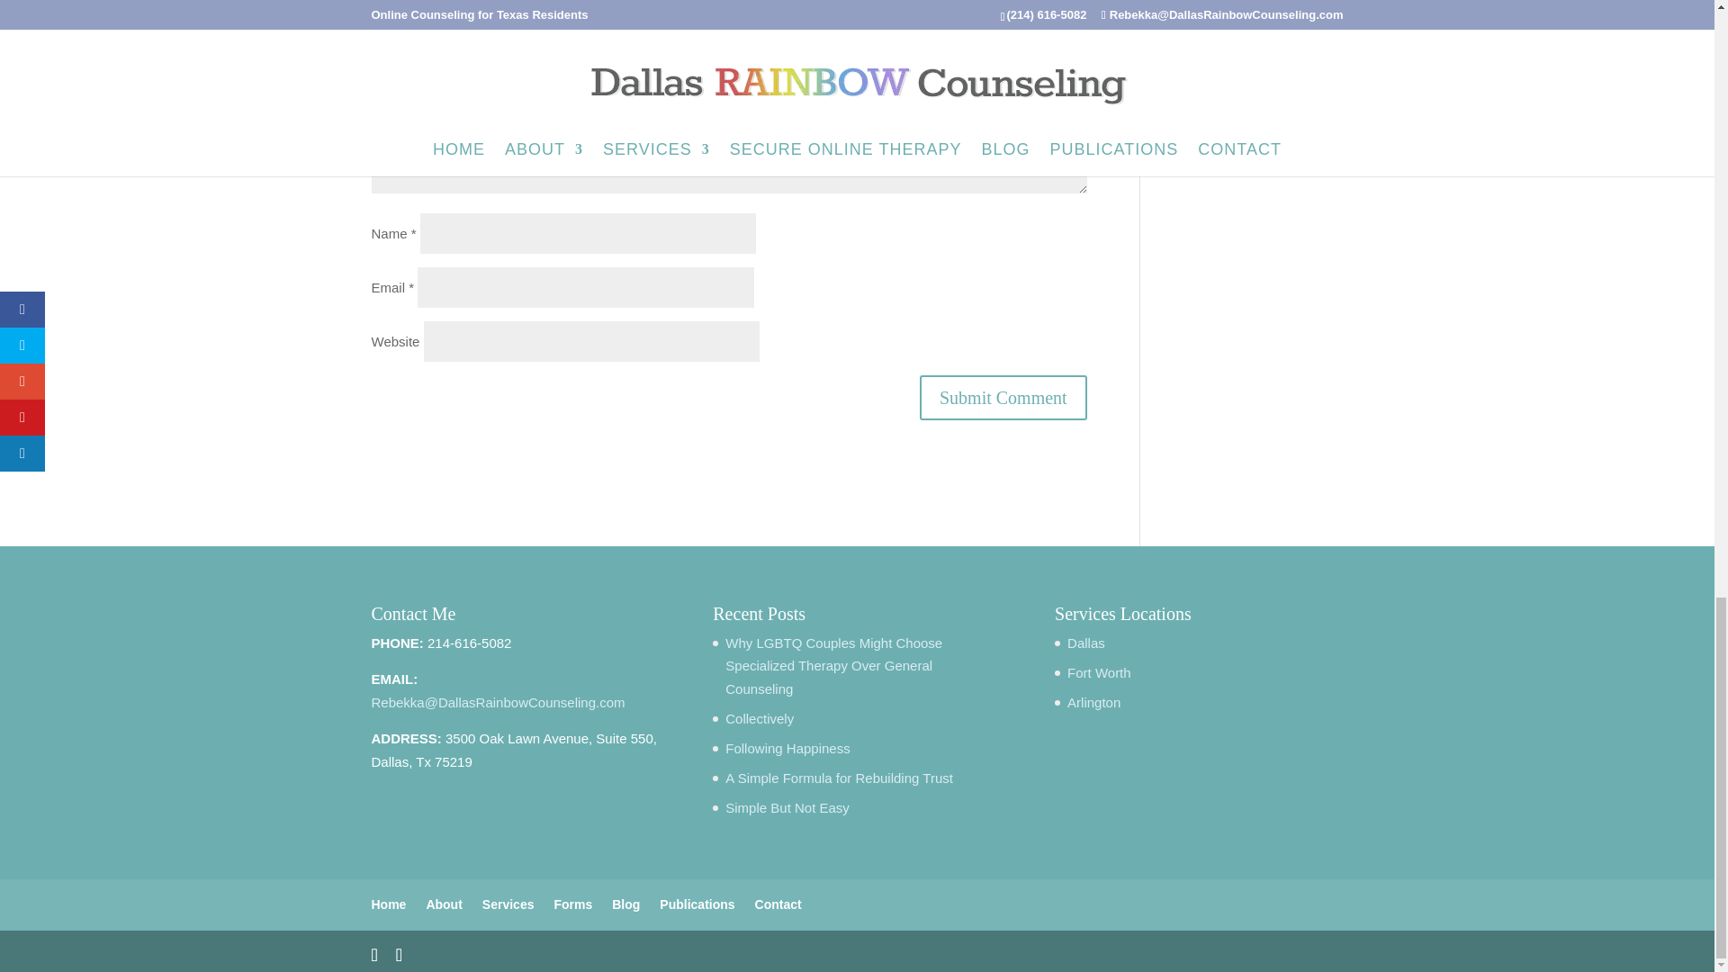 This screenshot has height=972, width=1728. What do you see at coordinates (1003, 397) in the screenshot?
I see `Submit Comment` at bounding box center [1003, 397].